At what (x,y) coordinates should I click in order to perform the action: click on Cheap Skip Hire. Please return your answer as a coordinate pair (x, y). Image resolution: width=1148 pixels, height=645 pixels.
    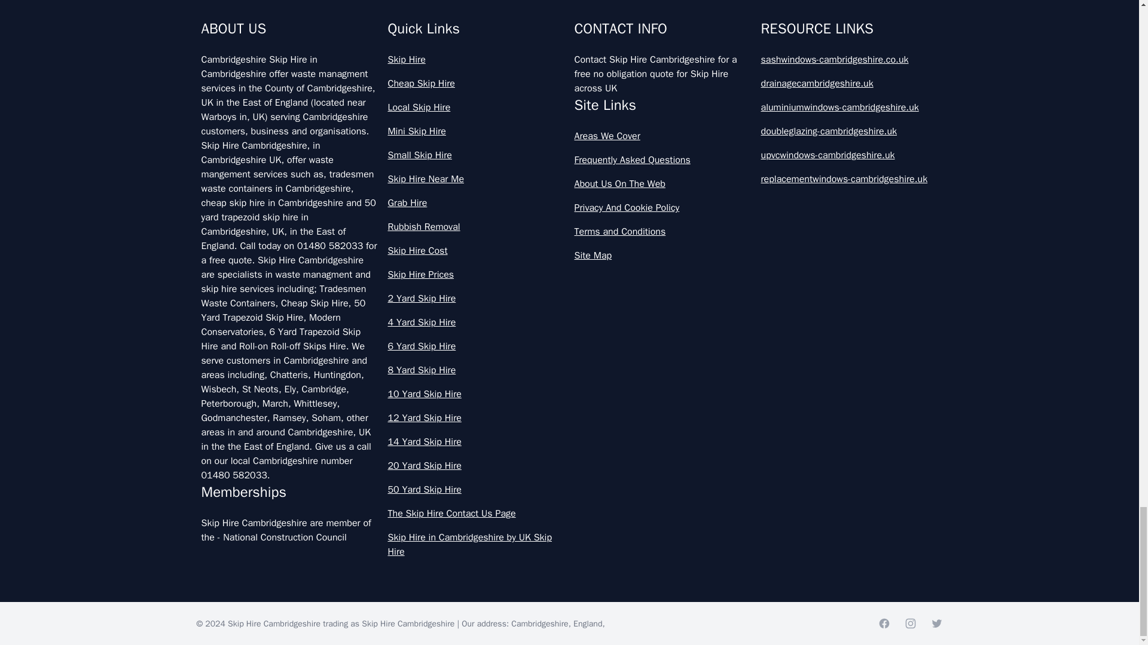
    Looking at the image, I should click on (476, 84).